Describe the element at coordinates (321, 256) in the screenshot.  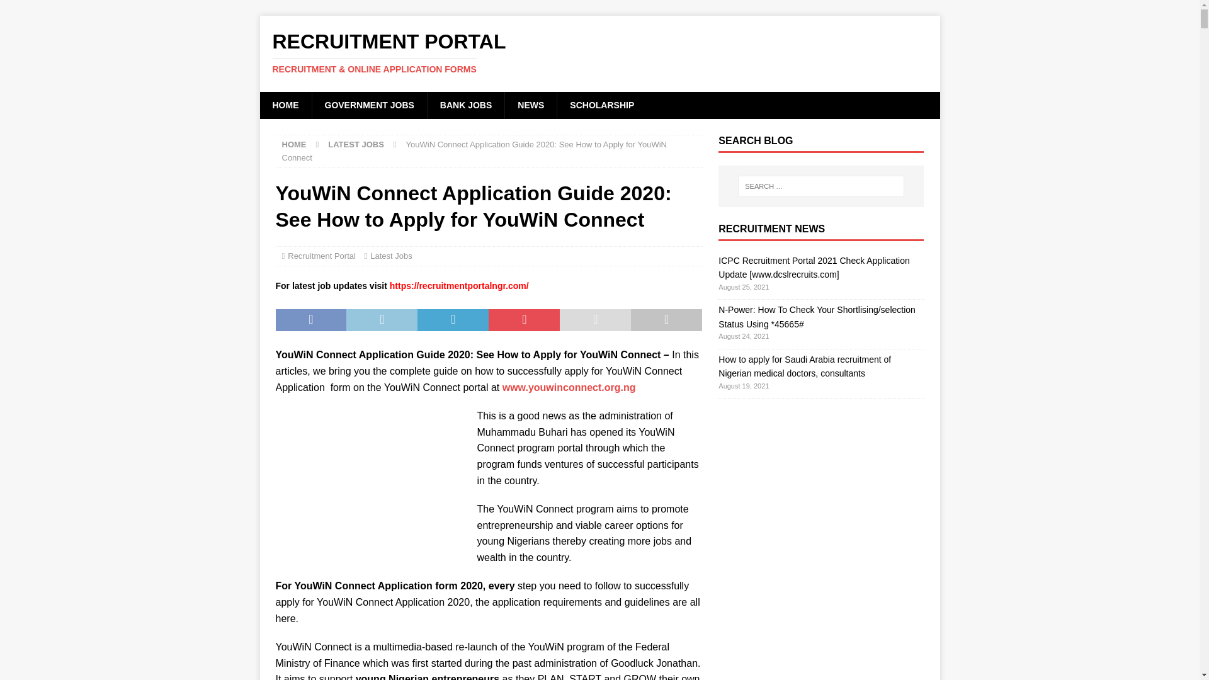
I see `Recruitment Portal` at that location.